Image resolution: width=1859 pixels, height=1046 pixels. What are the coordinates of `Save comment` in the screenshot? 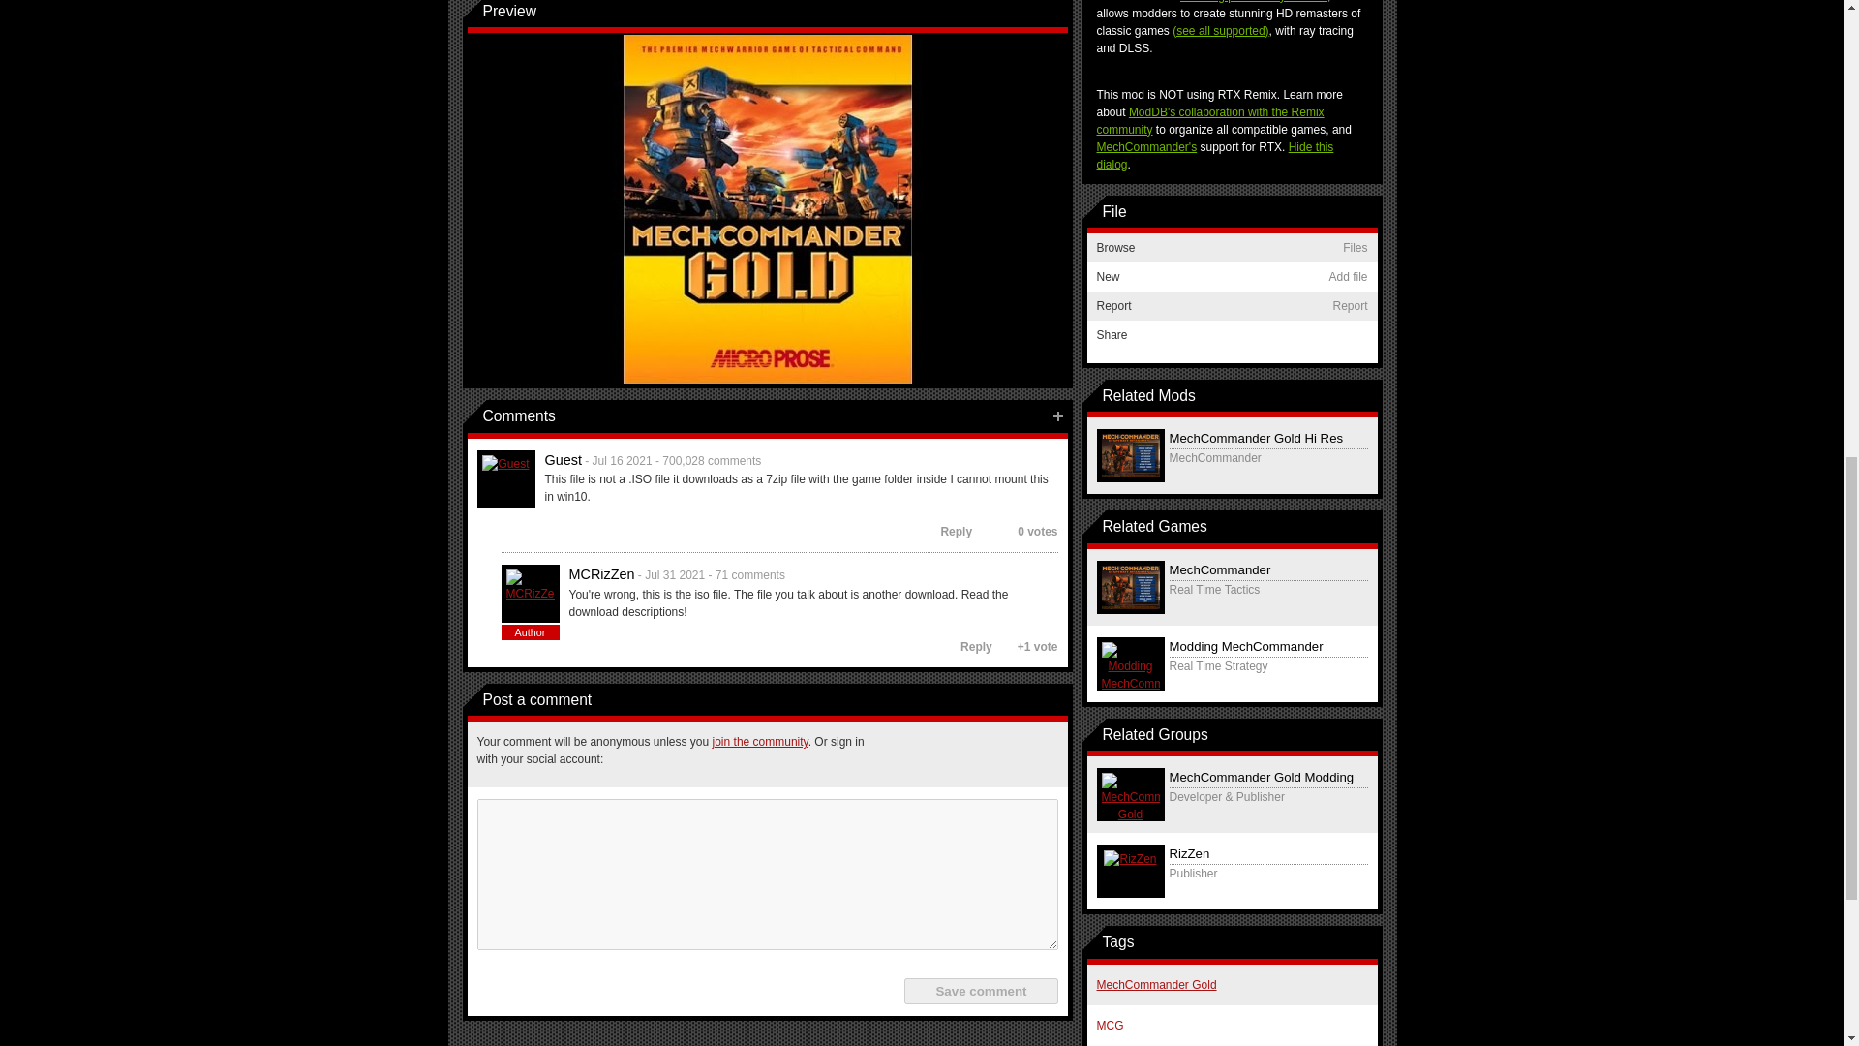 It's located at (980, 990).